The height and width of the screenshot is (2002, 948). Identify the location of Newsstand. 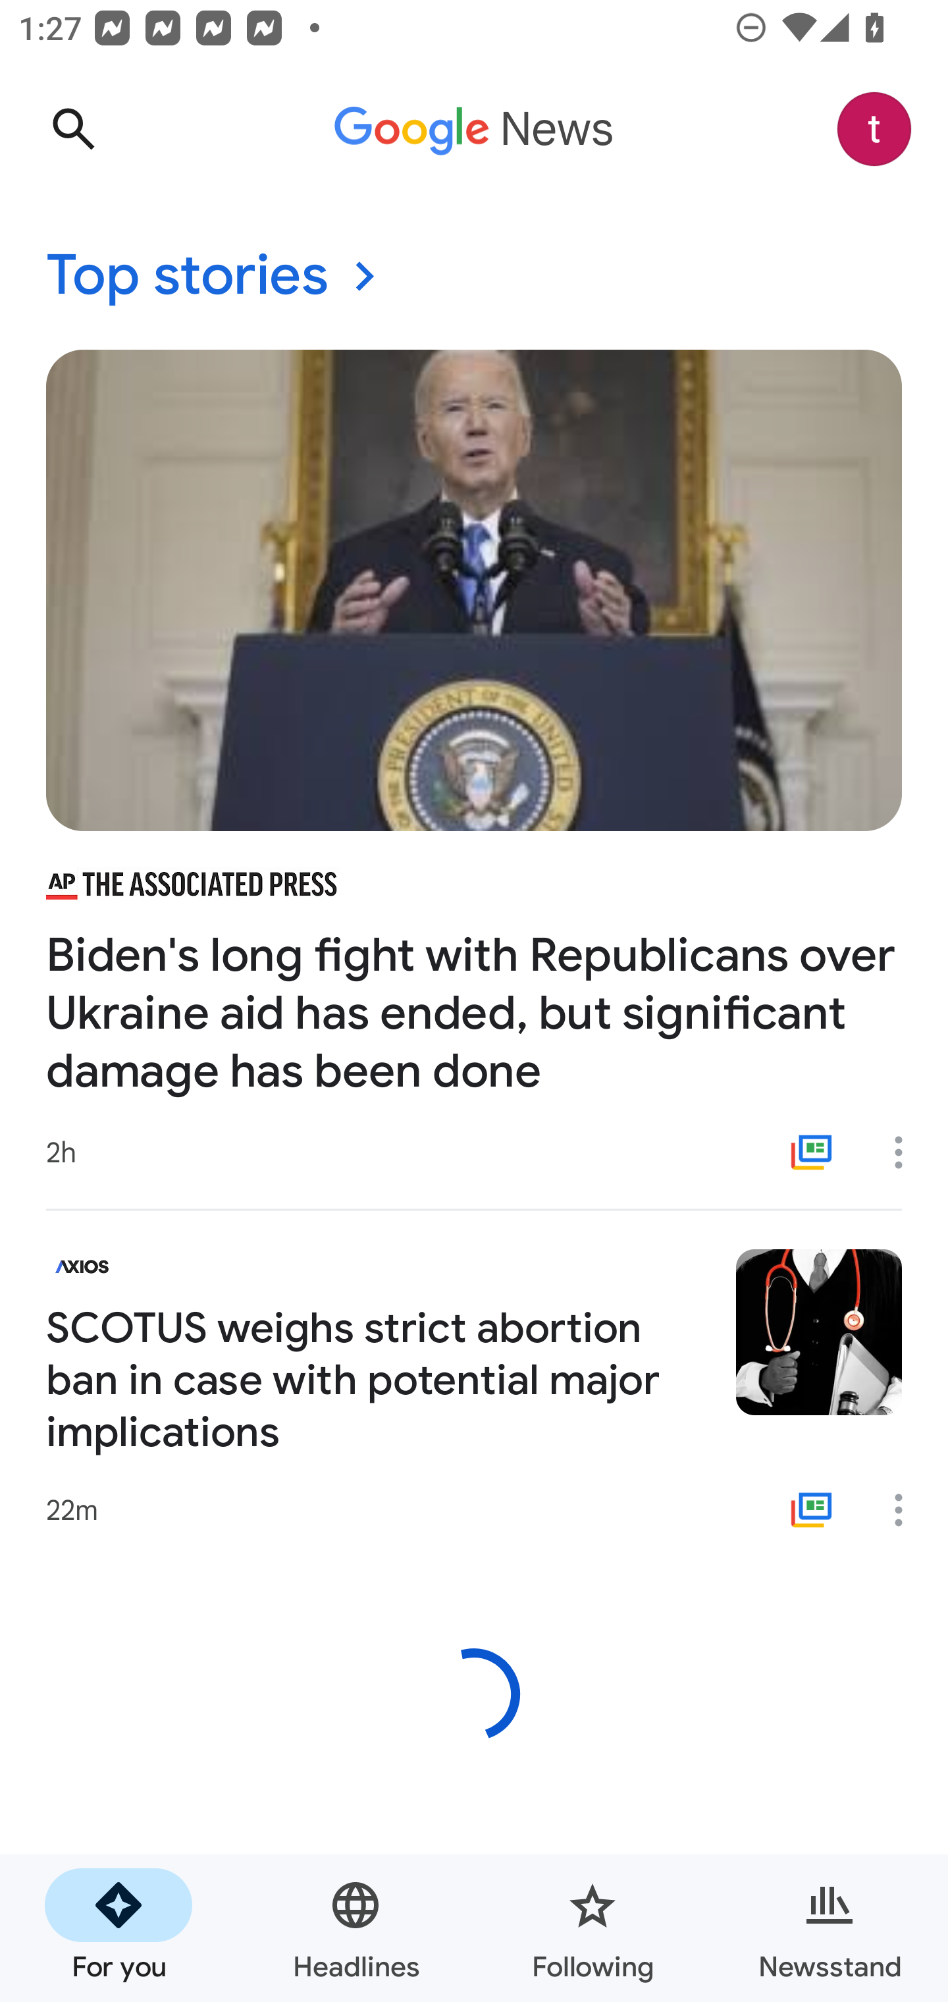
(829, 1928).